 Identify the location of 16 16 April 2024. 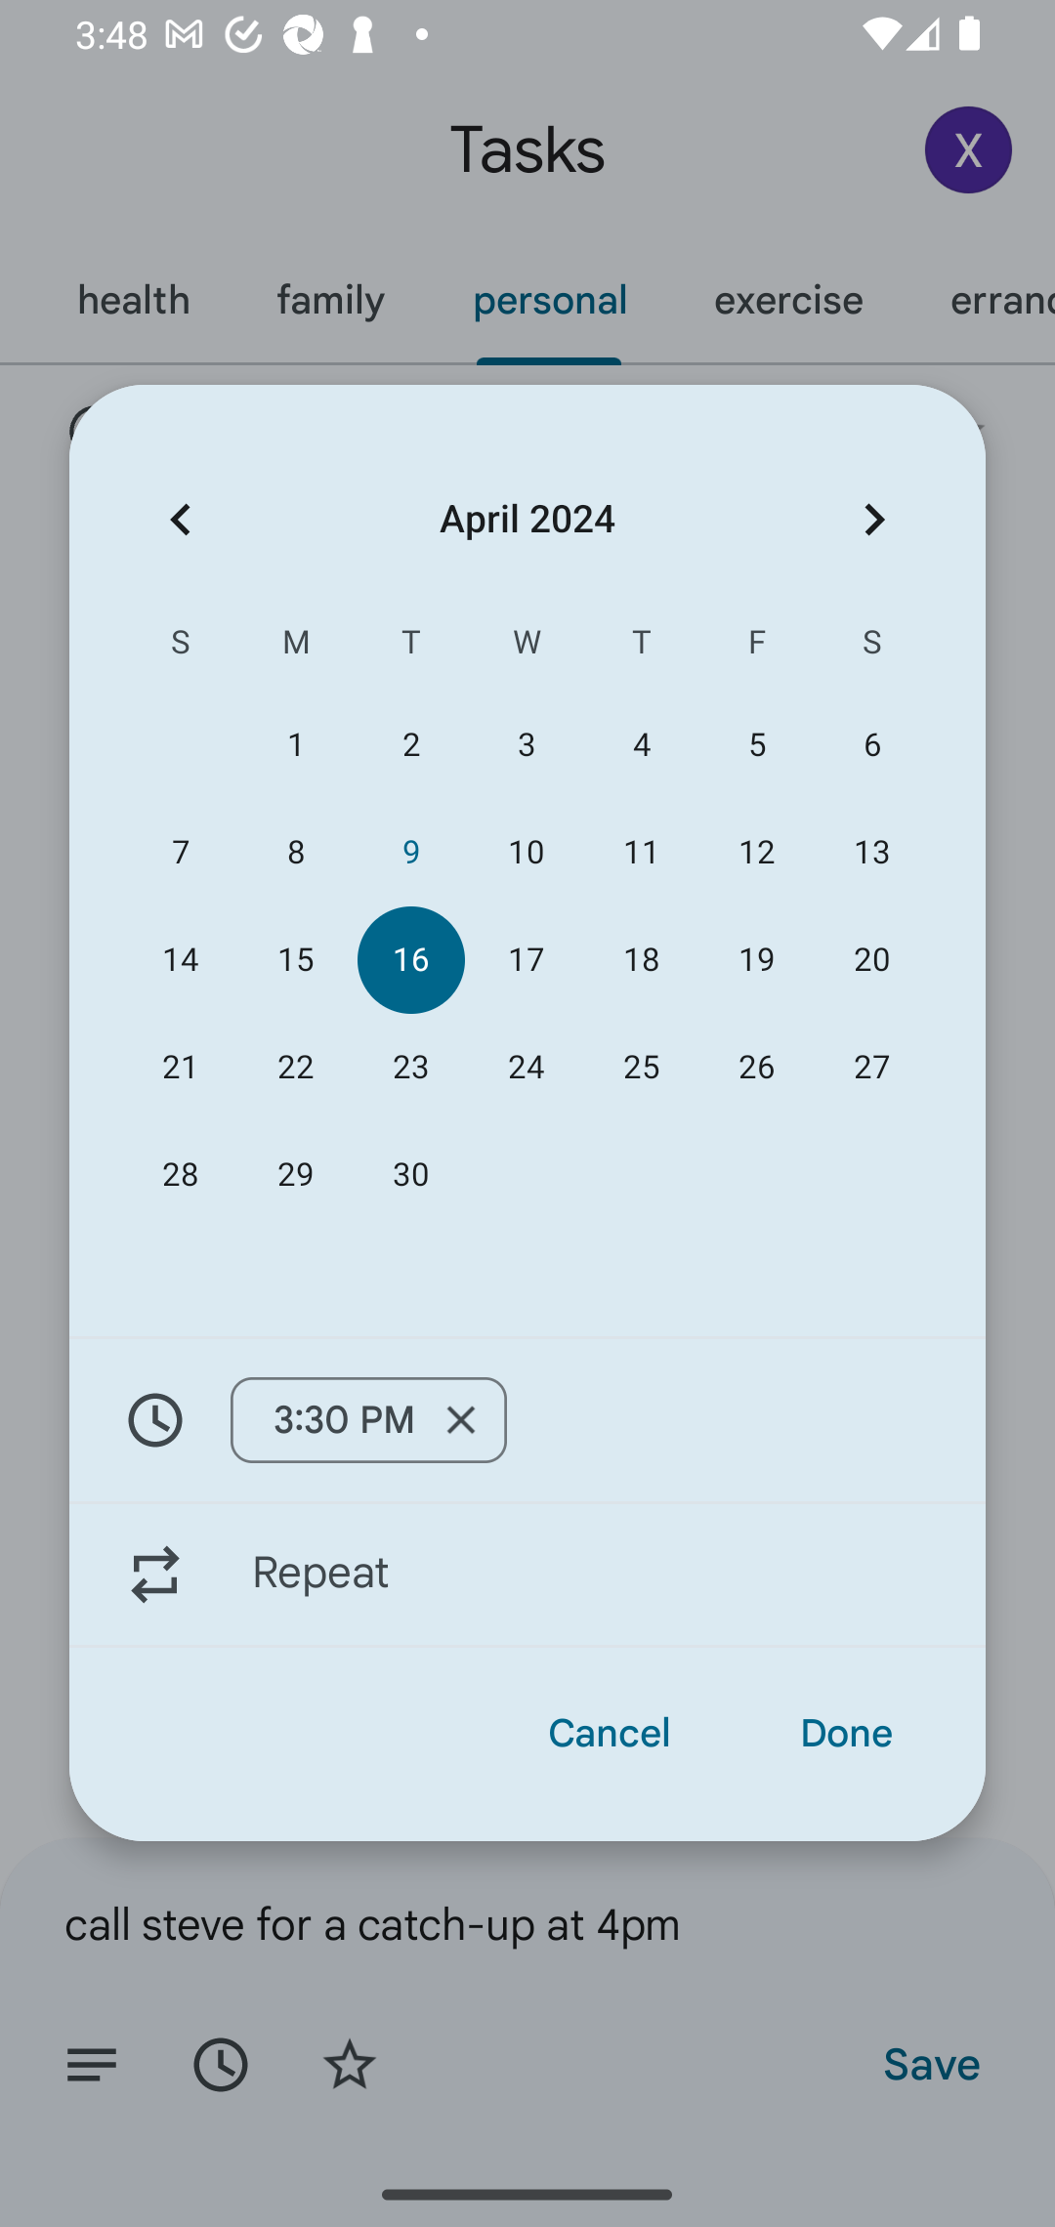
(410, 959).